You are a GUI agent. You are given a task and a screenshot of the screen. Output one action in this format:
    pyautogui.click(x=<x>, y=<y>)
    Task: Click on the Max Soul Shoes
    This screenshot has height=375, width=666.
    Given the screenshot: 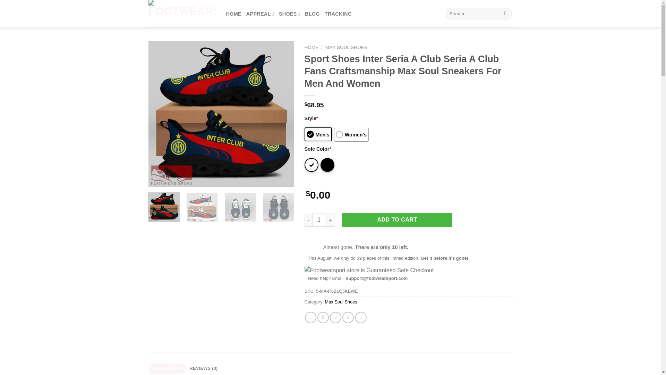 What is the action you would take?
    pyautogui.click(x=341, y=301)
    